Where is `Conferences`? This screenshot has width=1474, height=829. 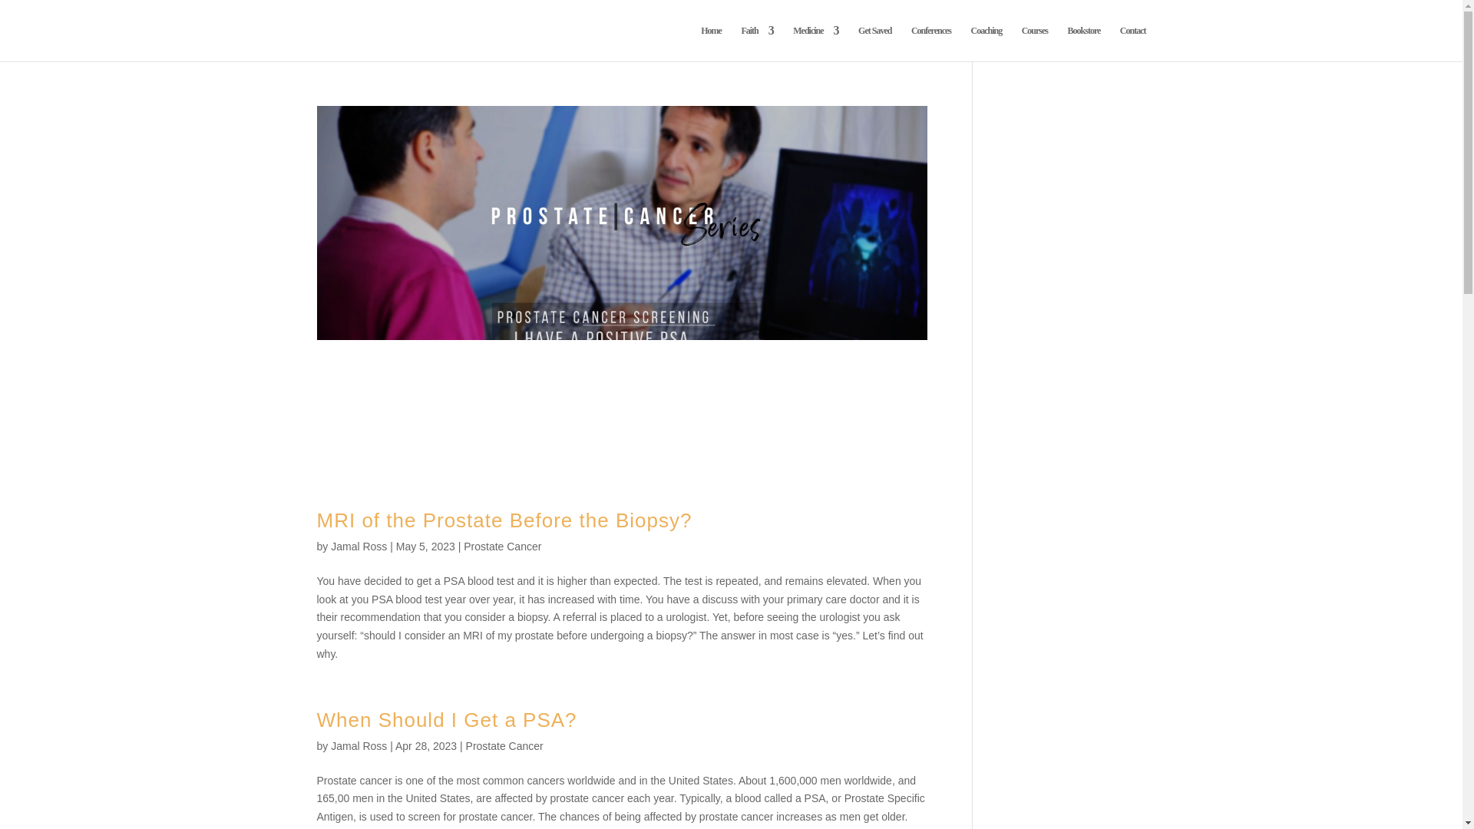
Conferences is located at coordinates (930, 43).